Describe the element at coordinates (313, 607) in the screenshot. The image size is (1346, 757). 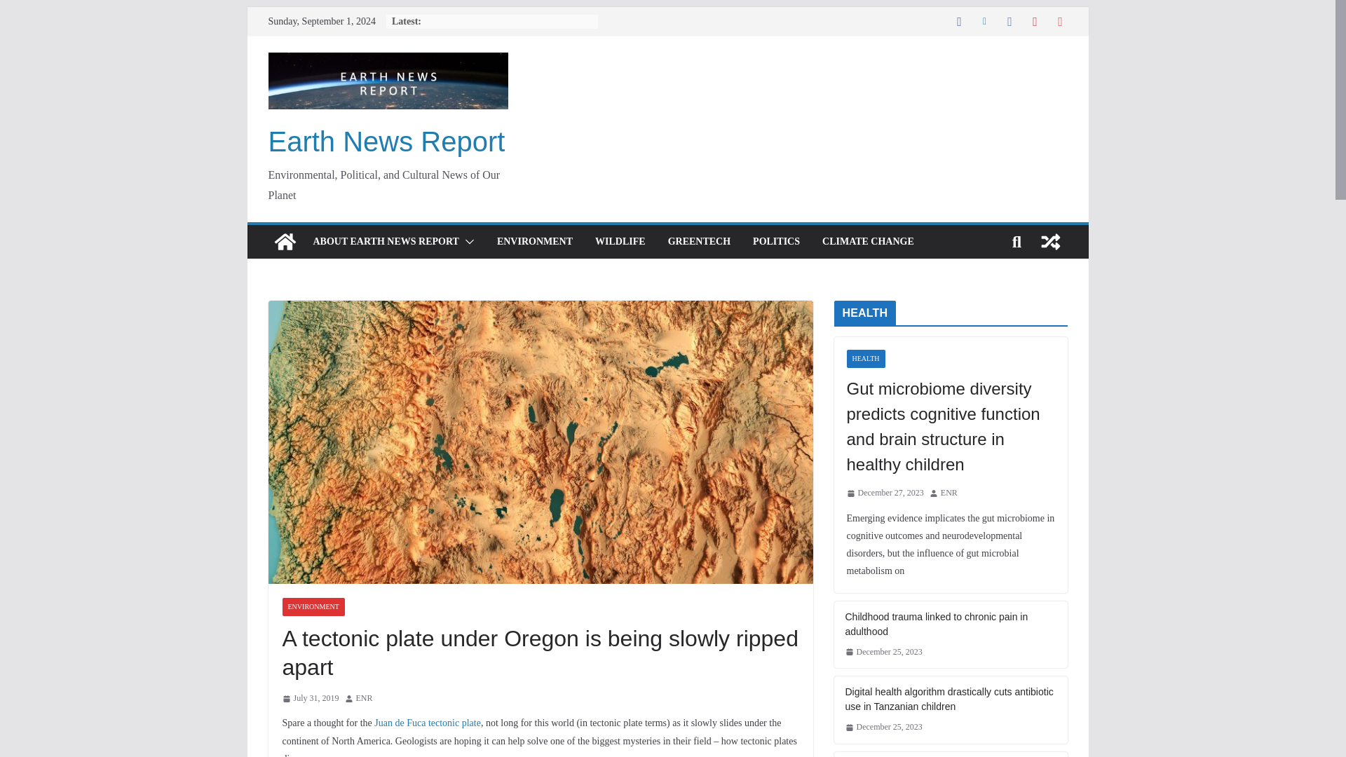
I see `ENVIRONMENT` at that location.